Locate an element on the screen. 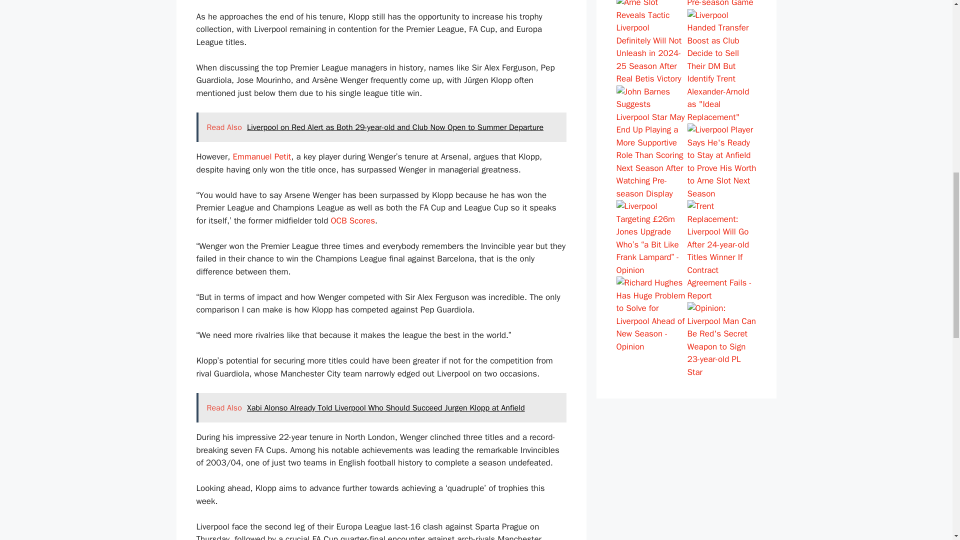 This screenshot has height=540, width=960. OCB Scores is located at coordinates (352, 220).